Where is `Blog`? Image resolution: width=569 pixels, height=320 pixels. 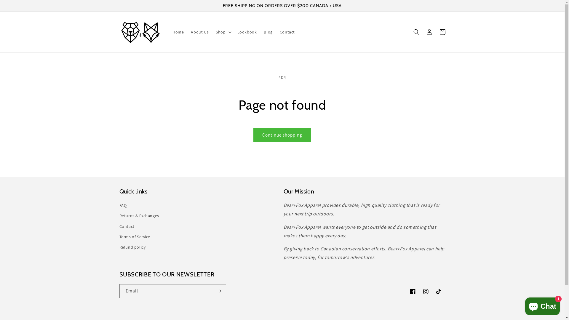 Blog is located at coordinates (268, 32).